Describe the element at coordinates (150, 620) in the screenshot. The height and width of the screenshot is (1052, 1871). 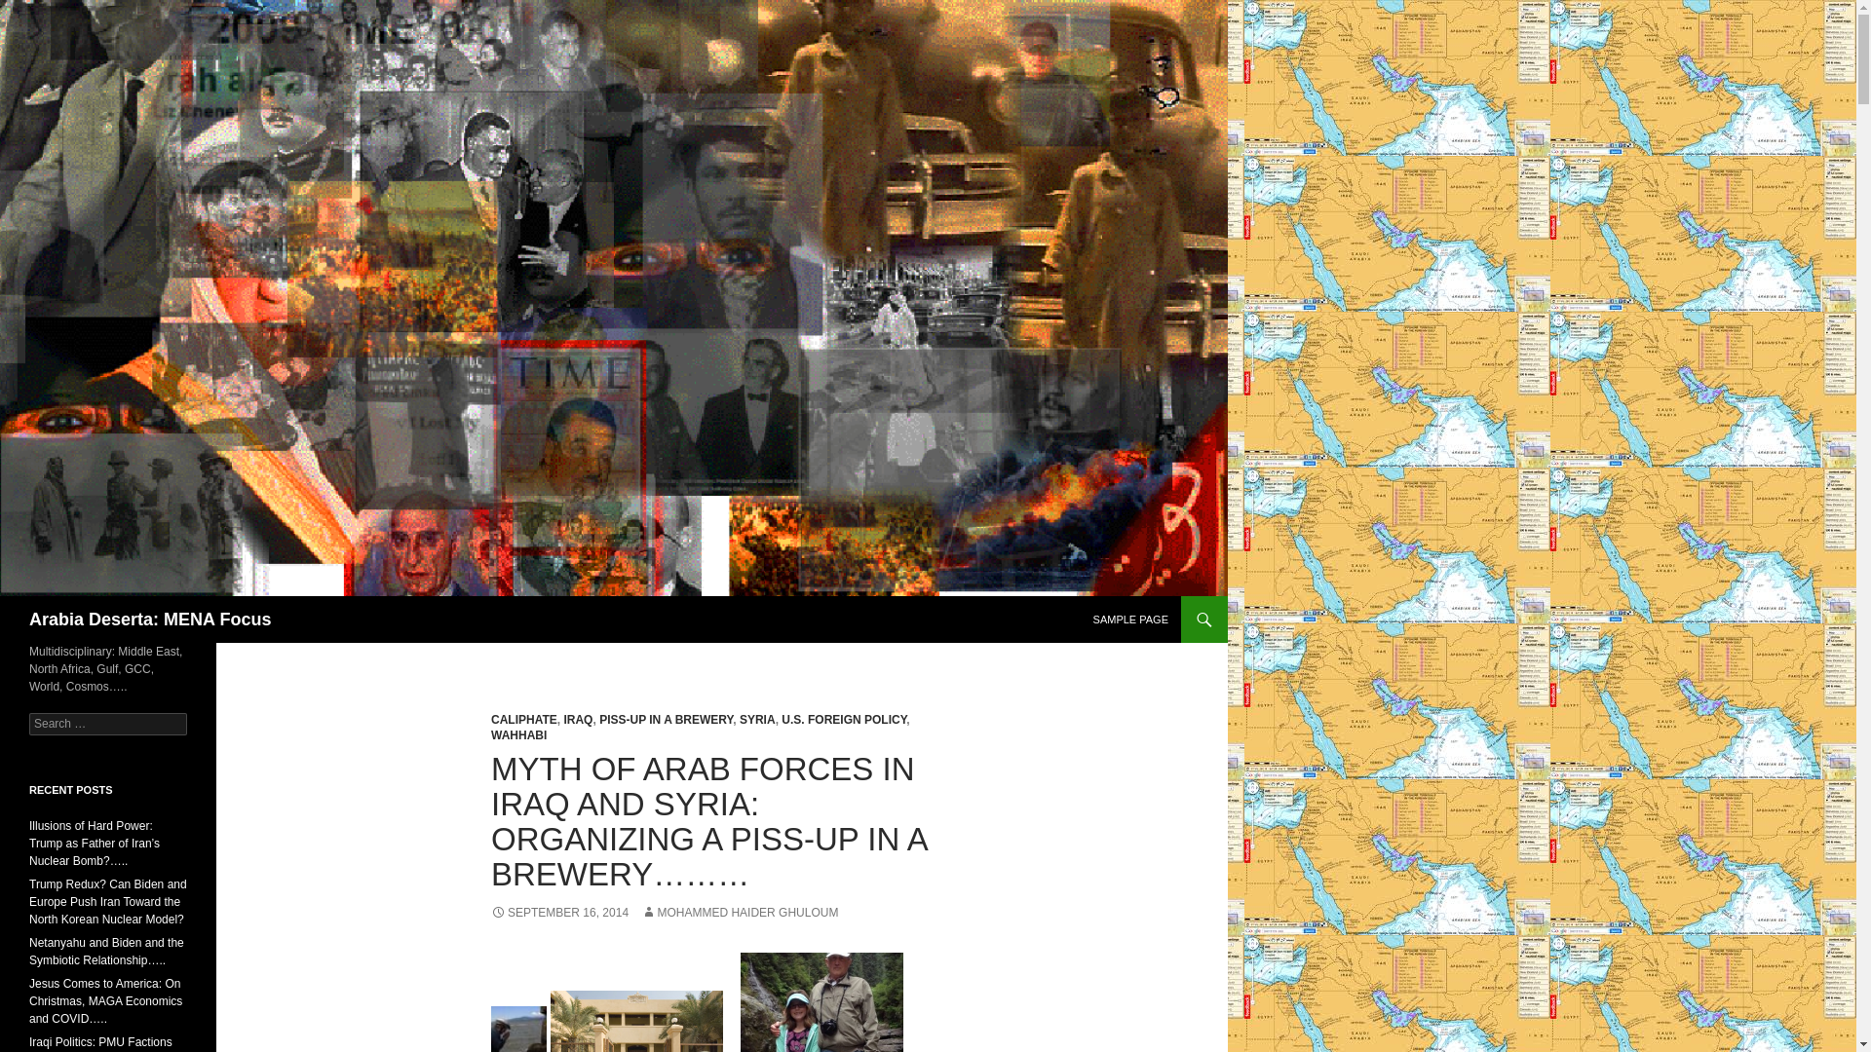
I see `Arabia Deserta: MENA Focus` at that location.